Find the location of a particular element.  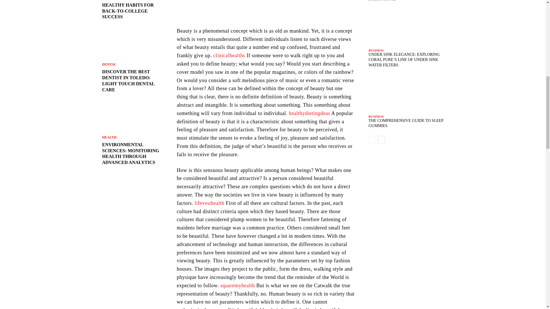

Discover the Best Dentist in Toledo: Light Touch Dental Care is located at coordinates (132, 44).